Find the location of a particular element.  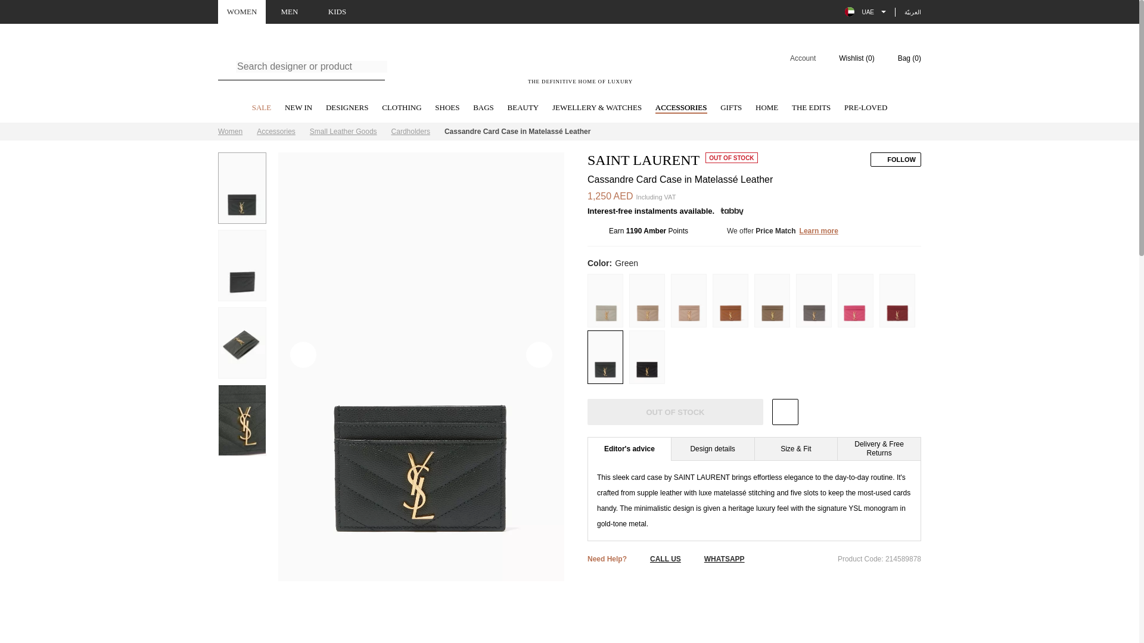

BEAUTY is located at coordinates (523, 108).